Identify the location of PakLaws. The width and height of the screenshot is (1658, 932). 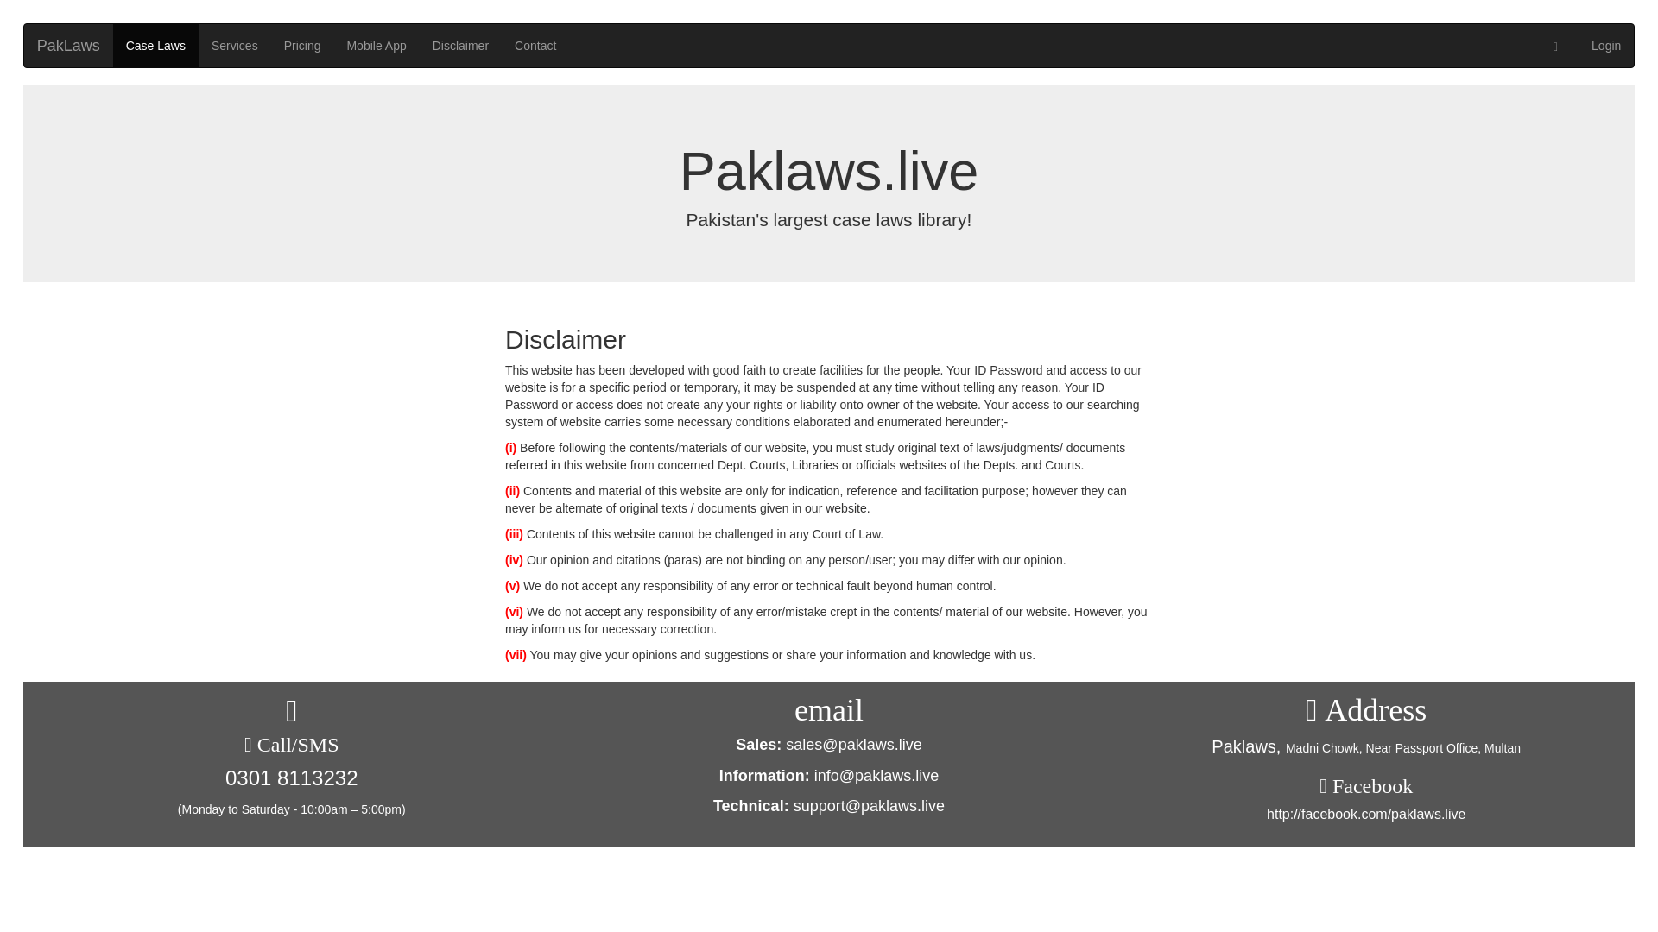
(68, 45).